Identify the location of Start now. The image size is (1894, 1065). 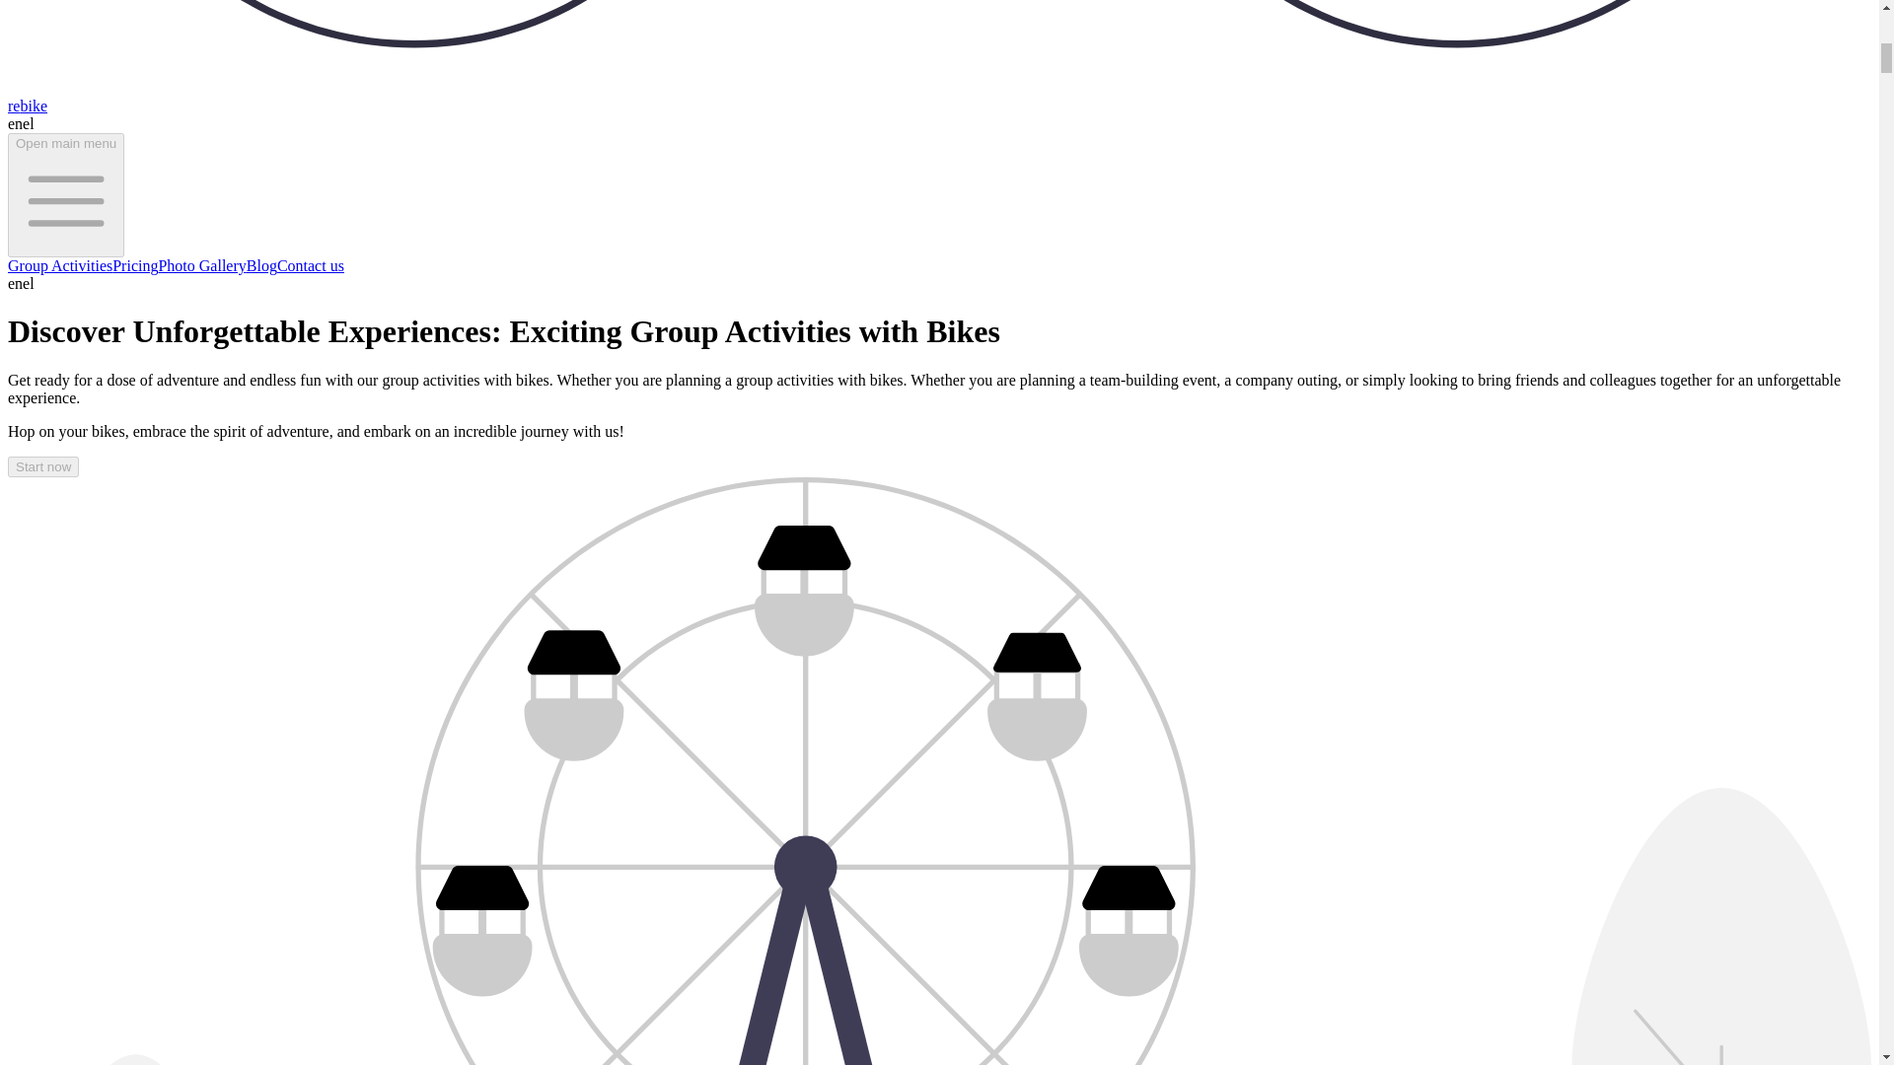
(43, 466).